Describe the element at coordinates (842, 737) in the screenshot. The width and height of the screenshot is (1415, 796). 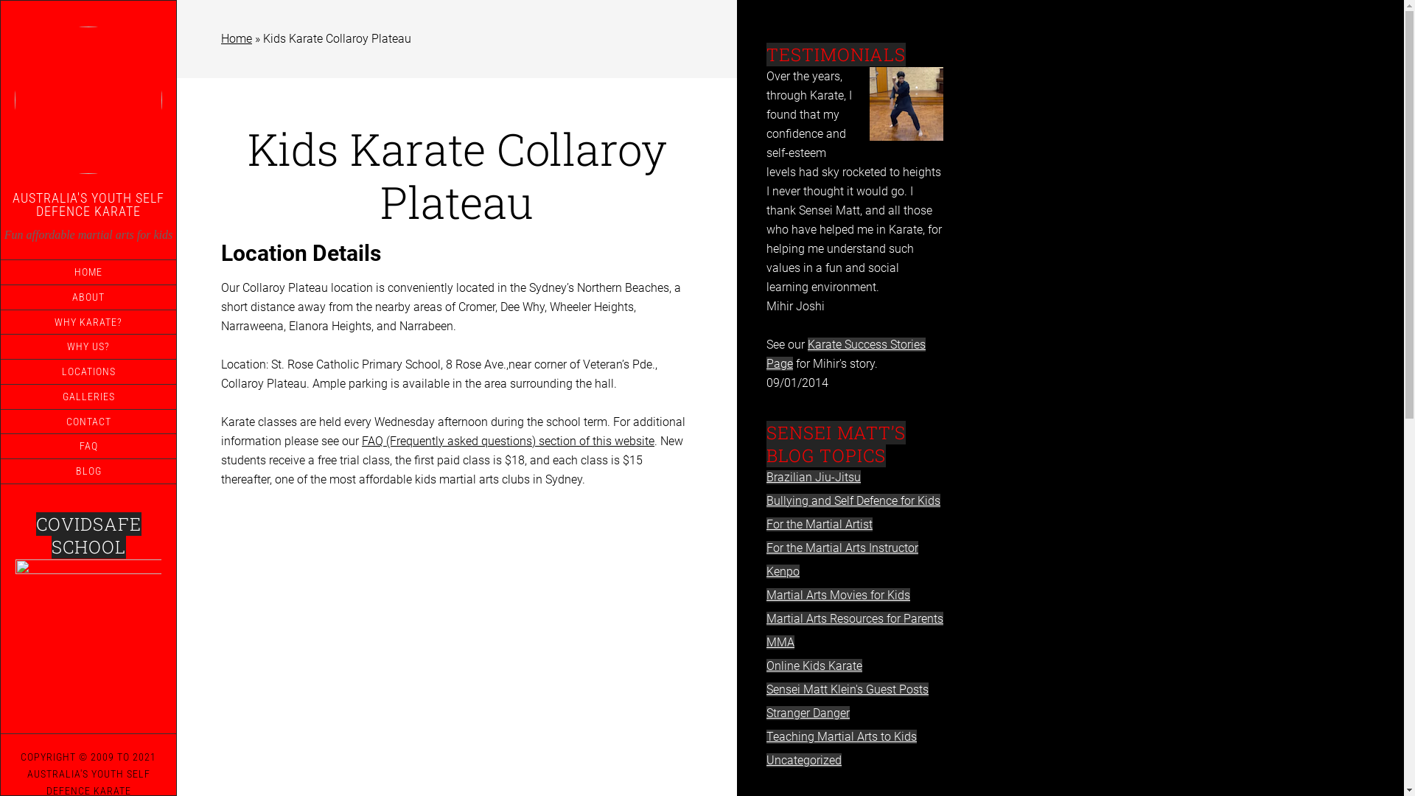
I see `Teaching Martial Arts to Kids` at that location.